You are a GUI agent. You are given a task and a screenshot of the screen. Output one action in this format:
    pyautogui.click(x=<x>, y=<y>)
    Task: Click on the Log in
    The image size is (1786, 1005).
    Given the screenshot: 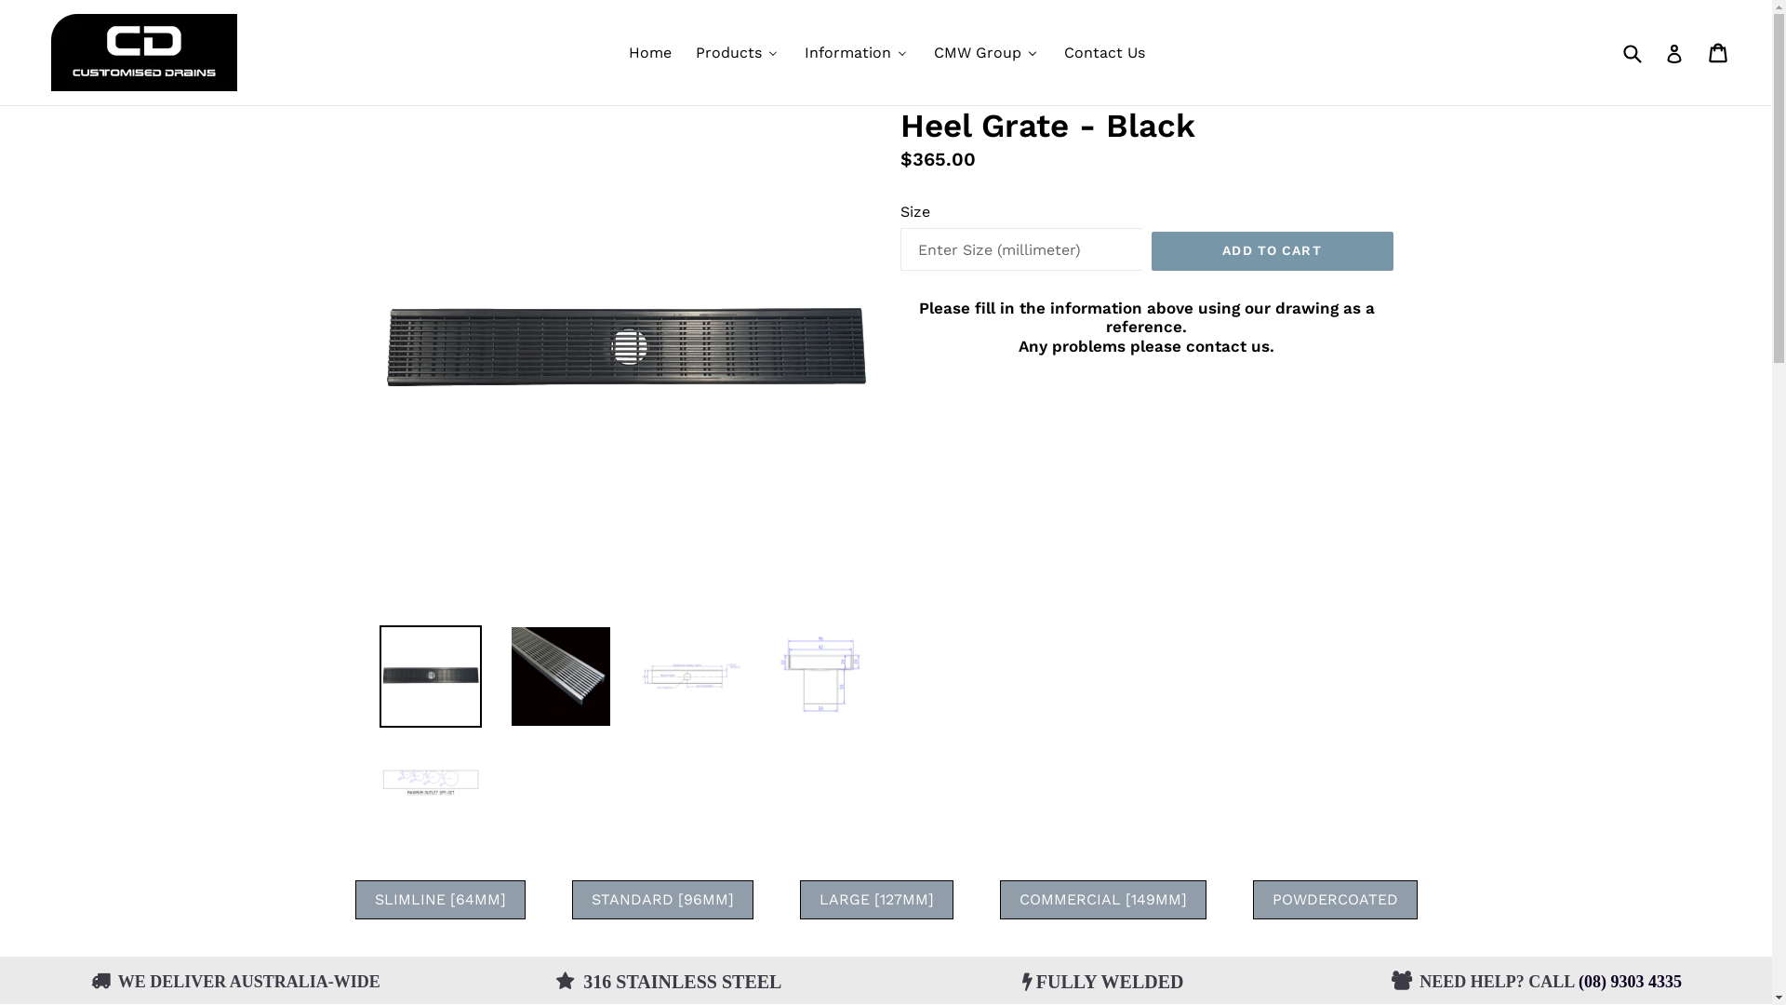 What is the action you would take?
    pyautogui.click(x=1674, y=52)
    